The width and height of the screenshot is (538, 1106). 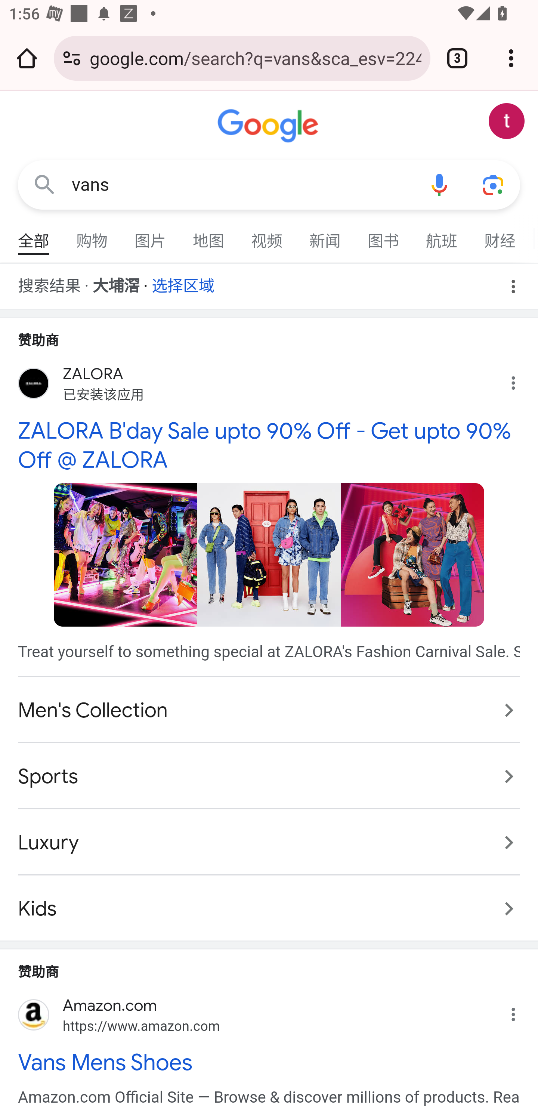 I want to click on 为什么会显示该广告？, so click(x=520, y=1011).